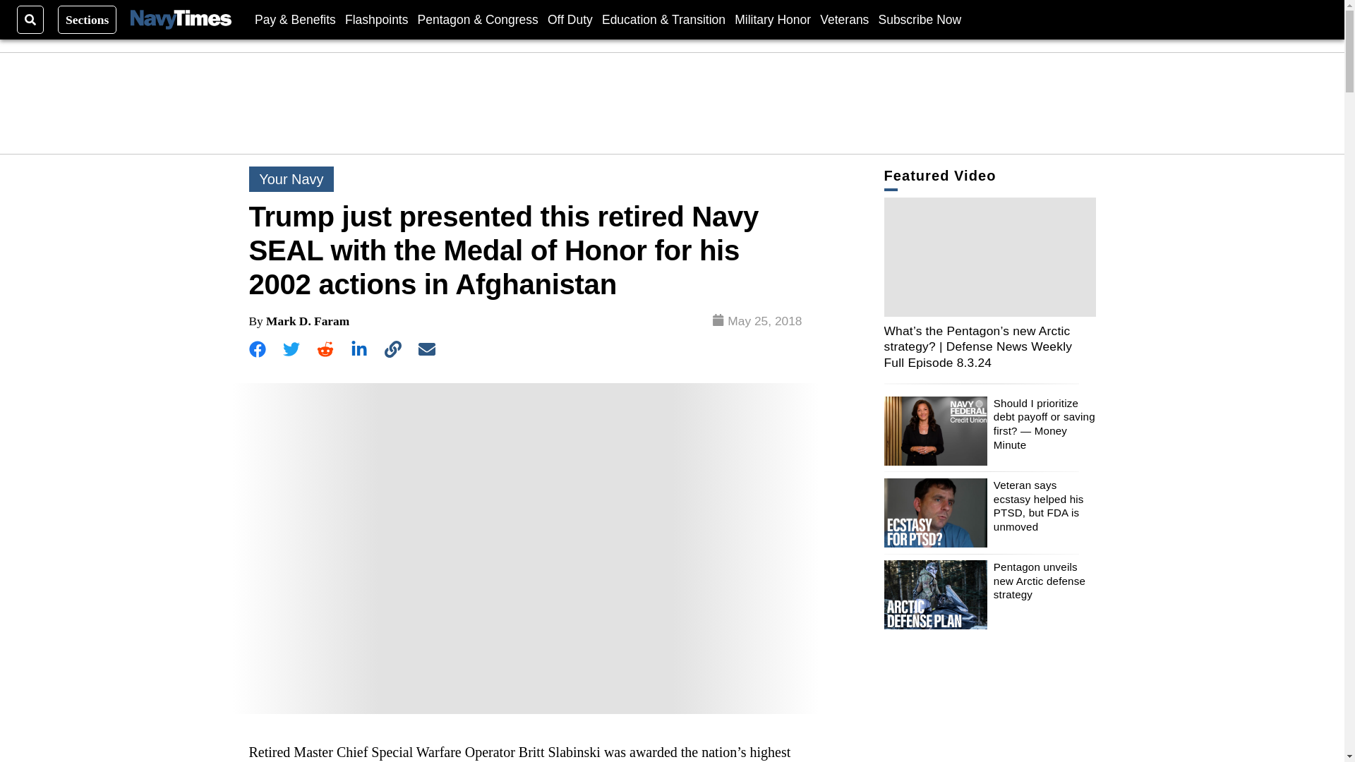 The height and width of the screenshot is (762, 1355). What do you see at coordinates (772, 19) in the screenshot?
I see `Military Honor` at bounding box center [772, 19].